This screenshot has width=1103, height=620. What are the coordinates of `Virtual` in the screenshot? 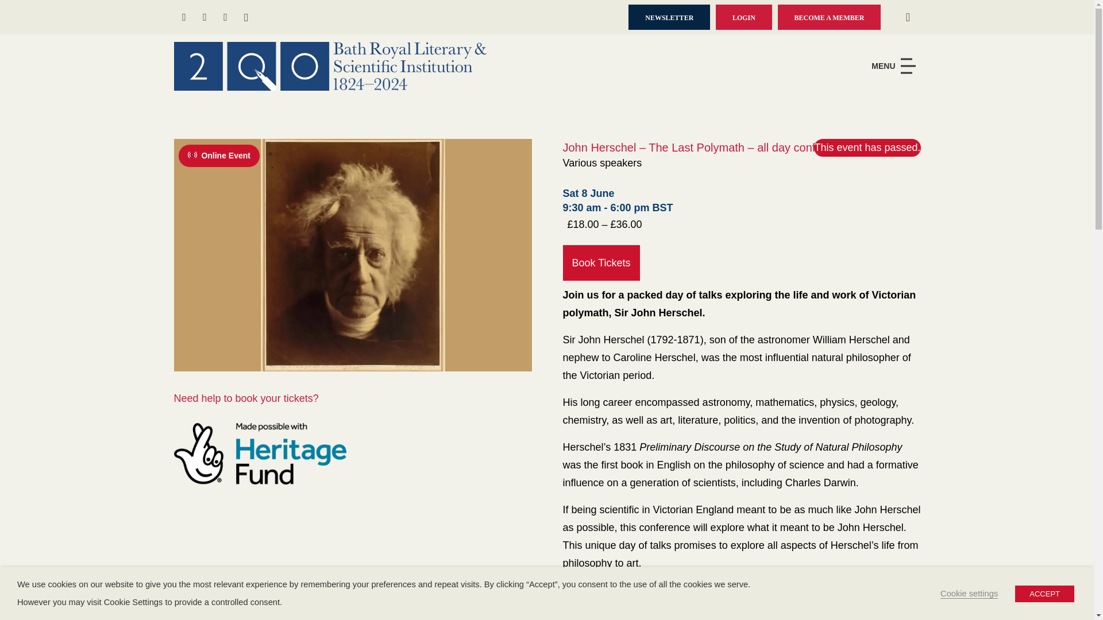 It's located at (194, 155).